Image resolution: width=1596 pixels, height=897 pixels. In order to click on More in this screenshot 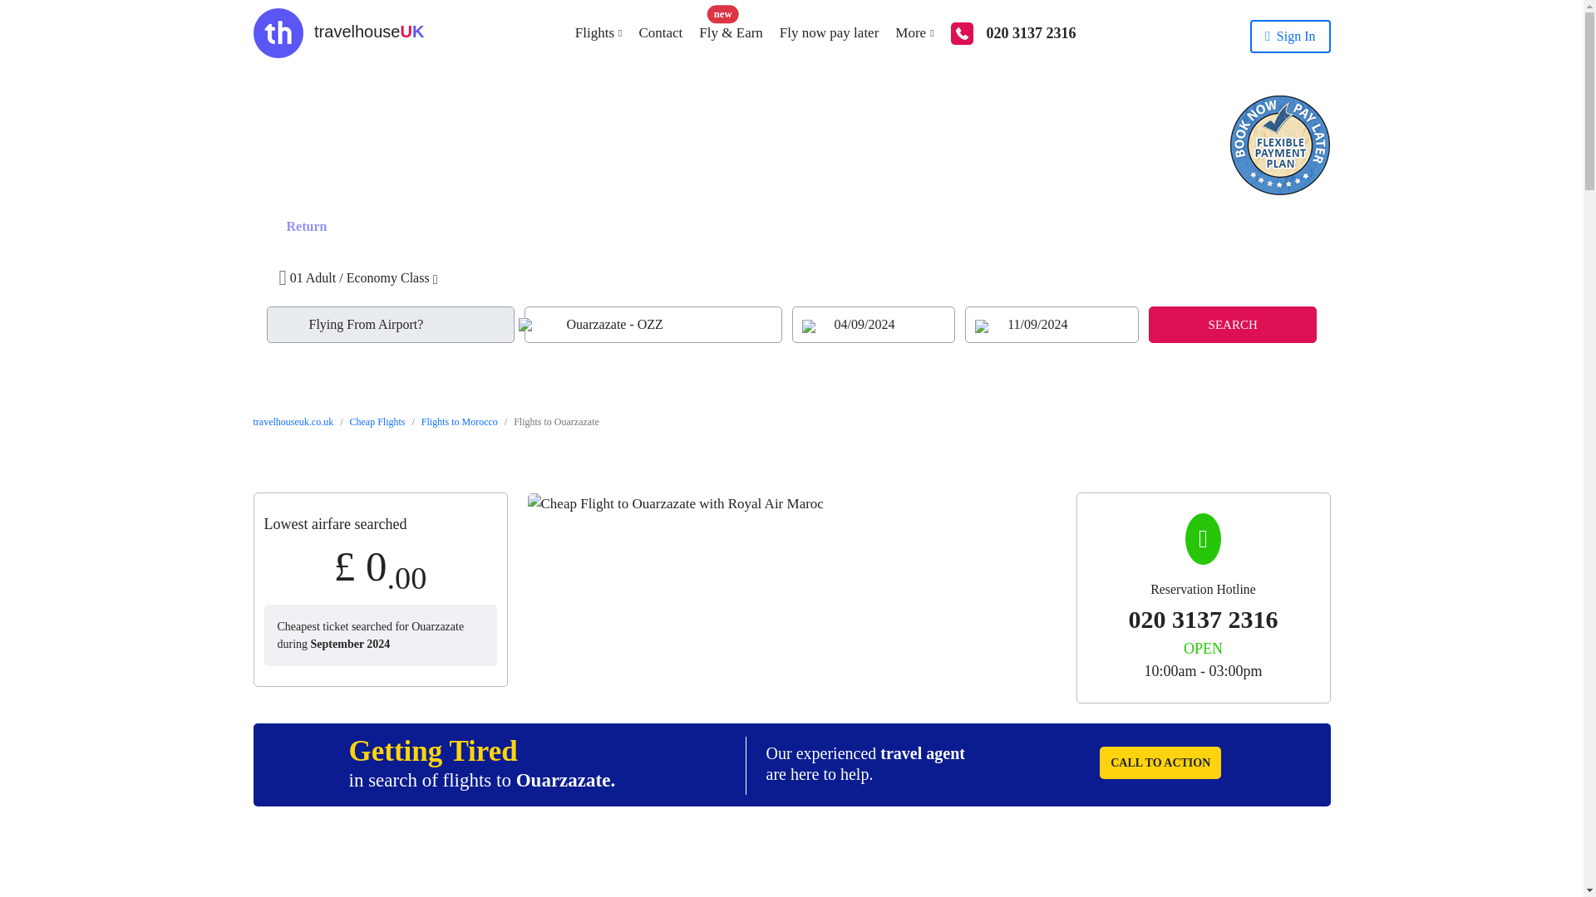, I will do `click(906, 33)`.